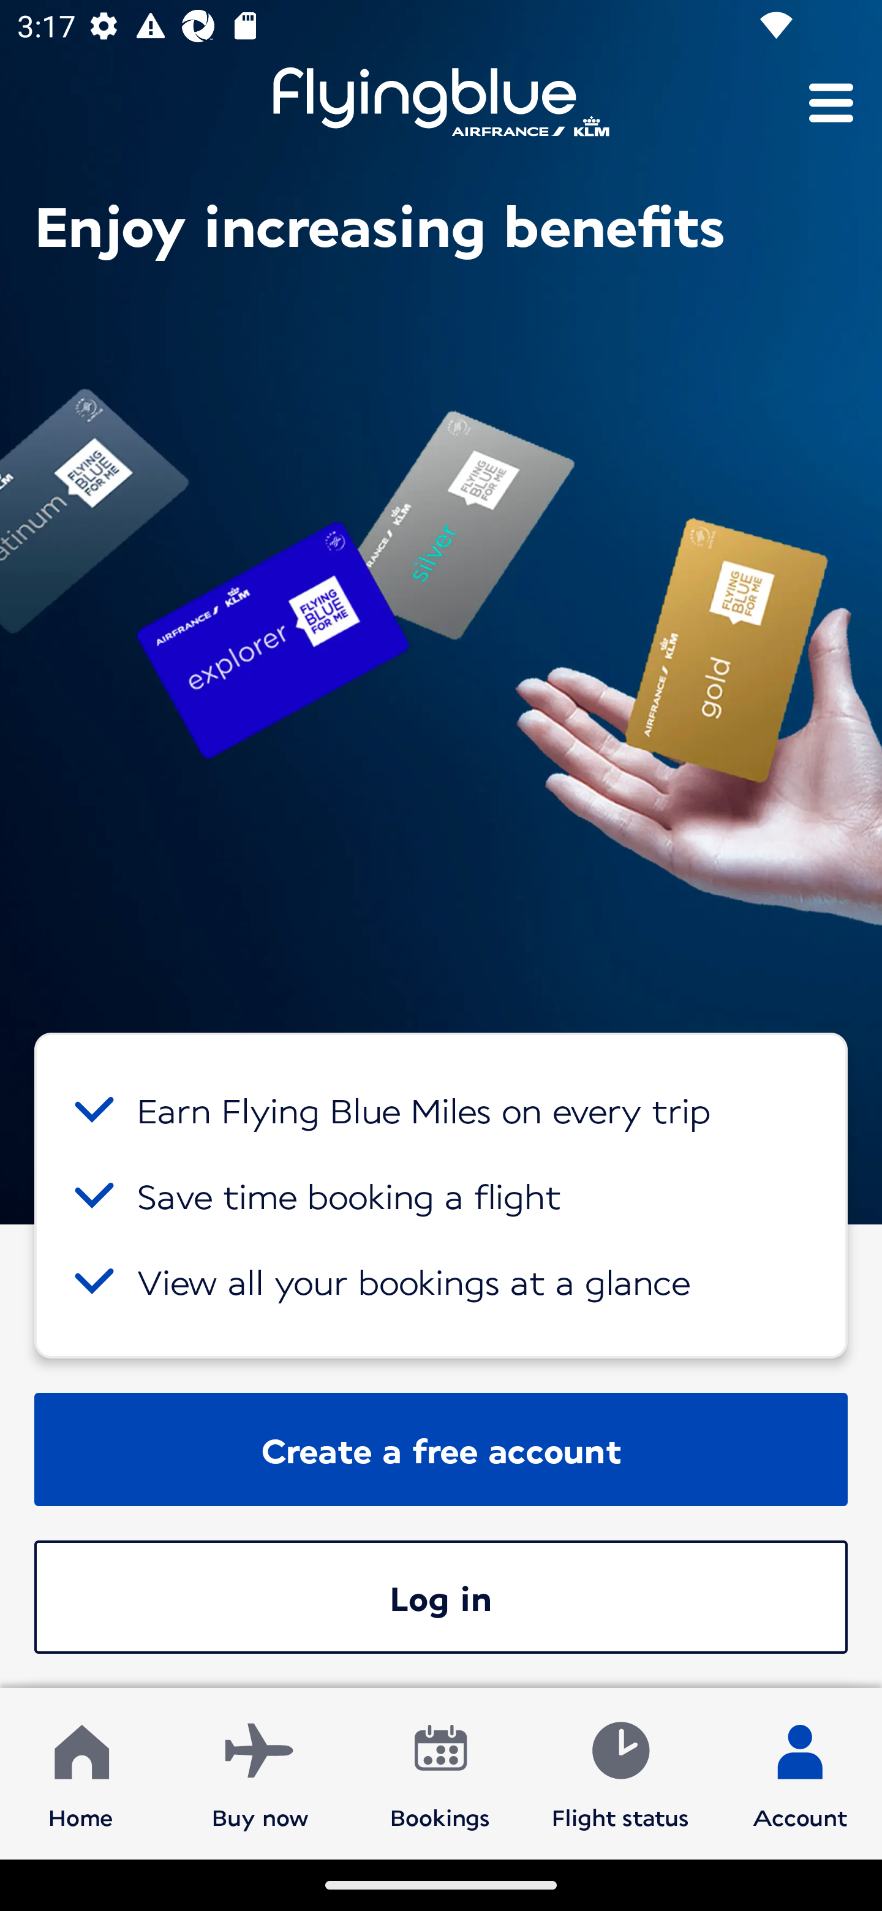 This screenshot has width=882, height=1911. I want to click on Flight status, so click(620, 1773).